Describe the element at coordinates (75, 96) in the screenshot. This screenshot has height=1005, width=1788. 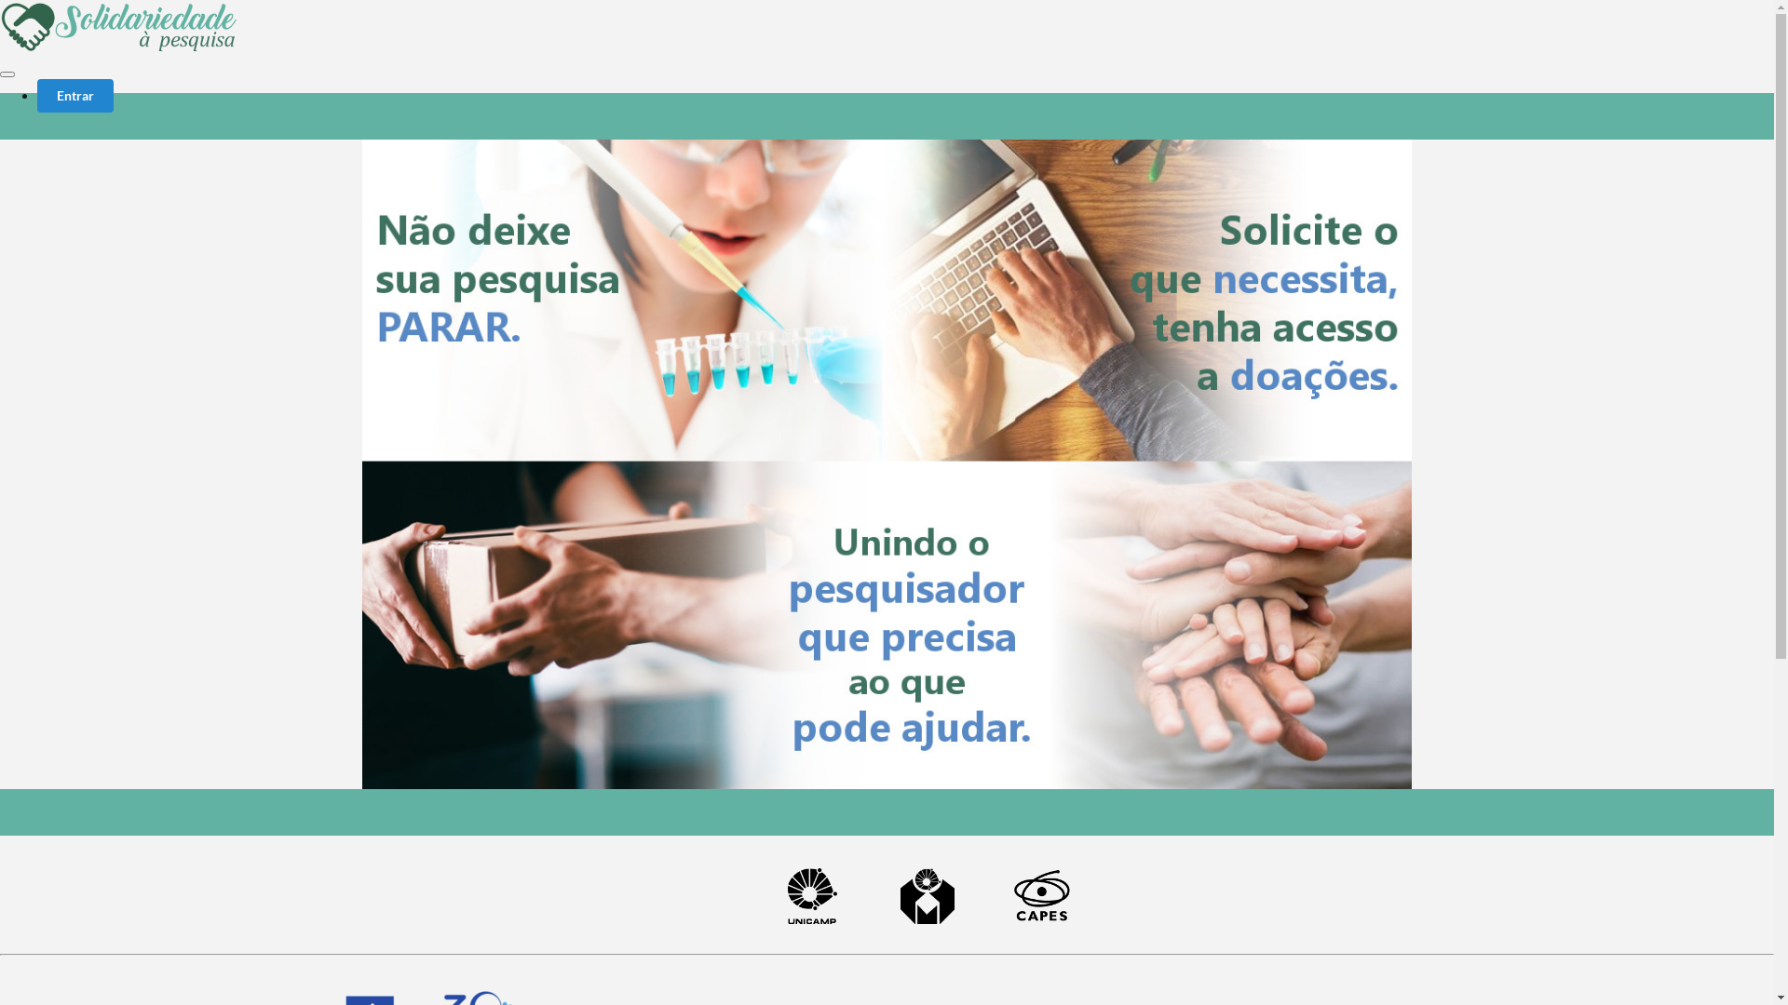
I see `Entrar` at that location.